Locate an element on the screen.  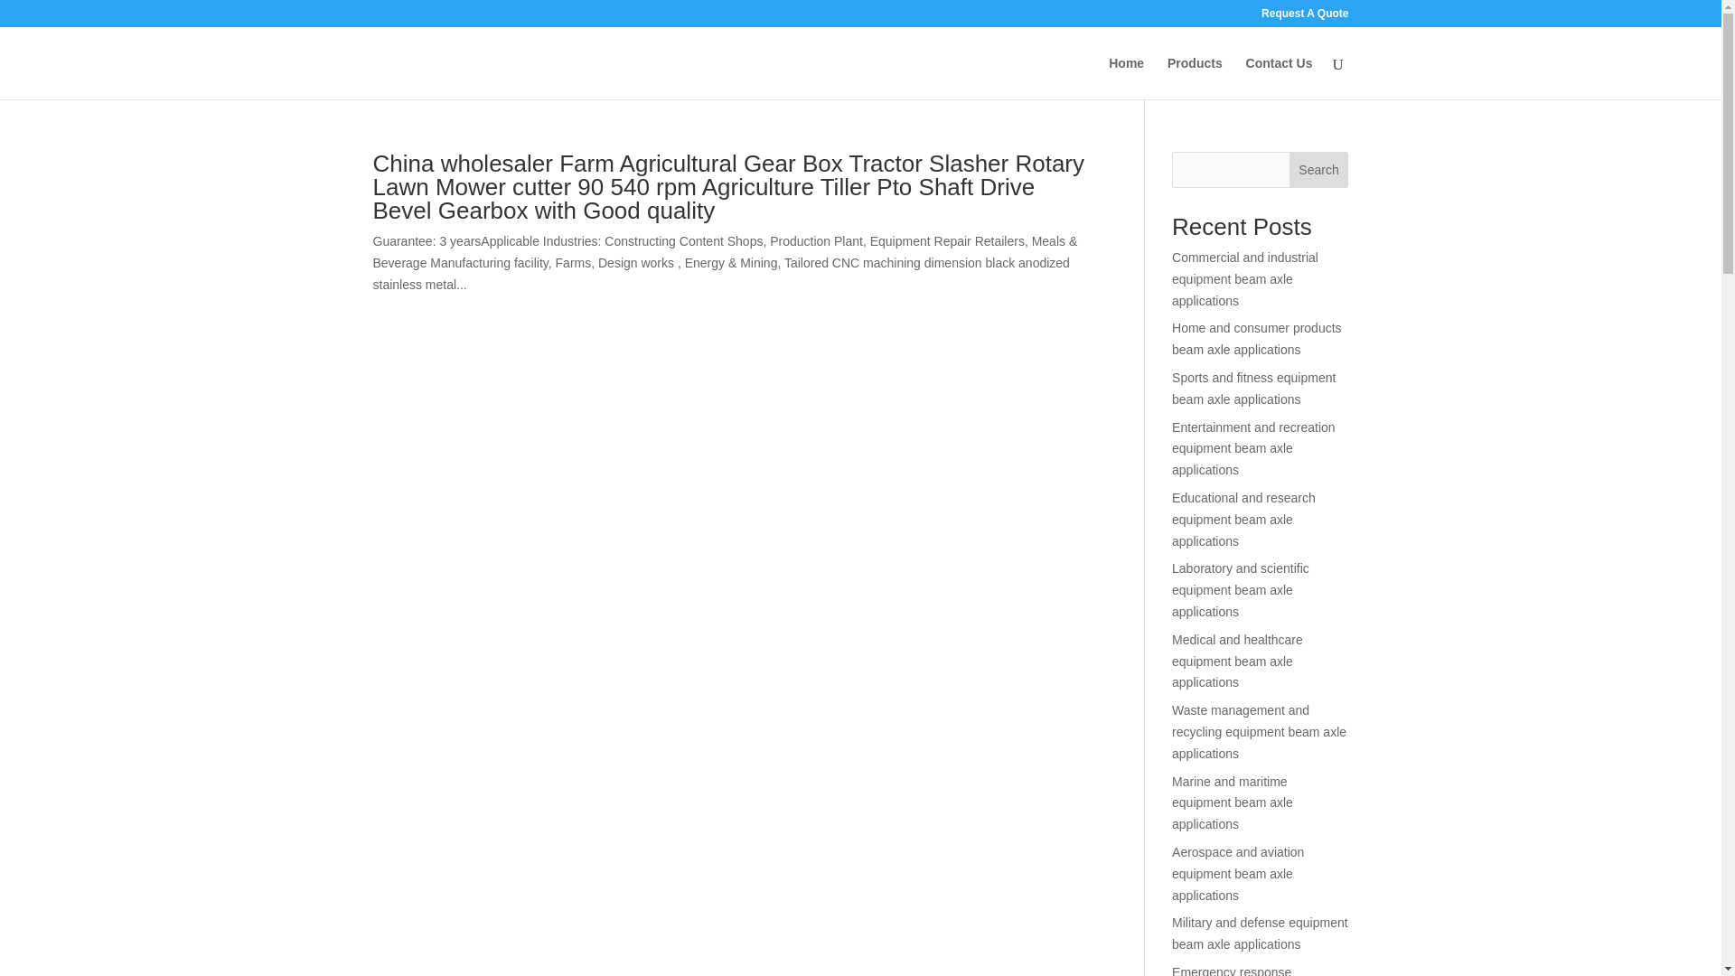
Home and consumer products beam axle applications is located at coordinates (1256, 339).